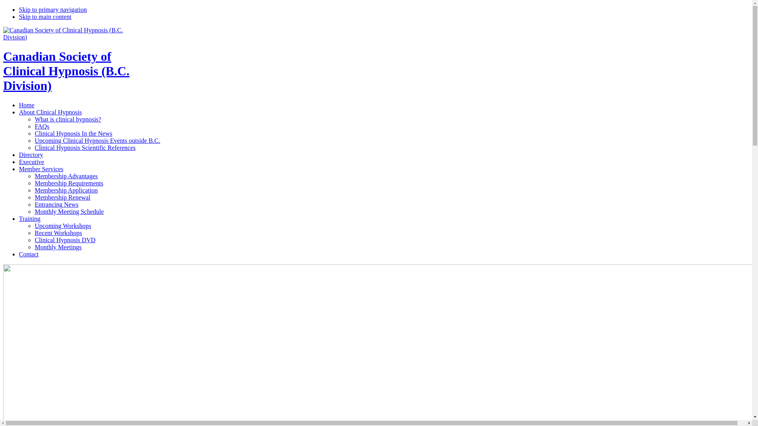 The height and width of the screenshot is (426, 758). I want to click on Membership Requirements, so click(69, 183).